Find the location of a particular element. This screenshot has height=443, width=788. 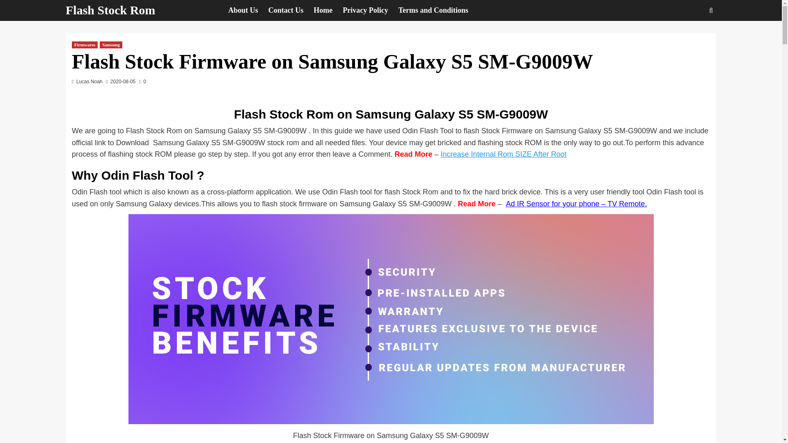

Samsung is located at coordinates (111, 45).